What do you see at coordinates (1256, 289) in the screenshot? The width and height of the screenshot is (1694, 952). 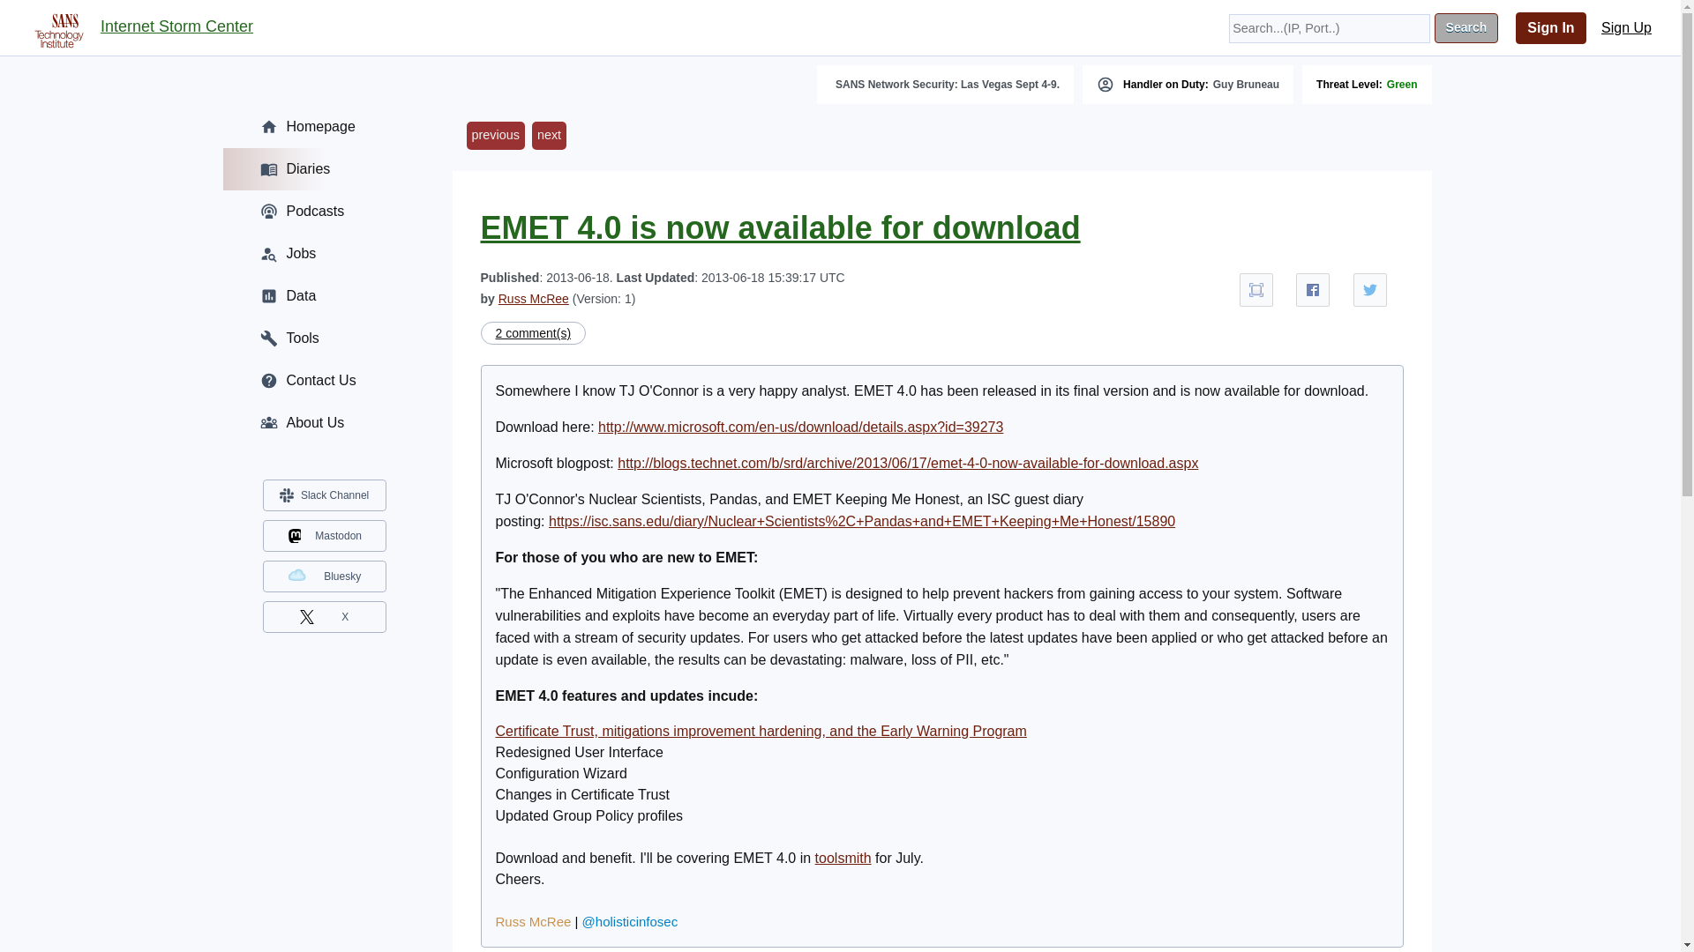 I see `Full Screen` at bounding box center [1256, 289].